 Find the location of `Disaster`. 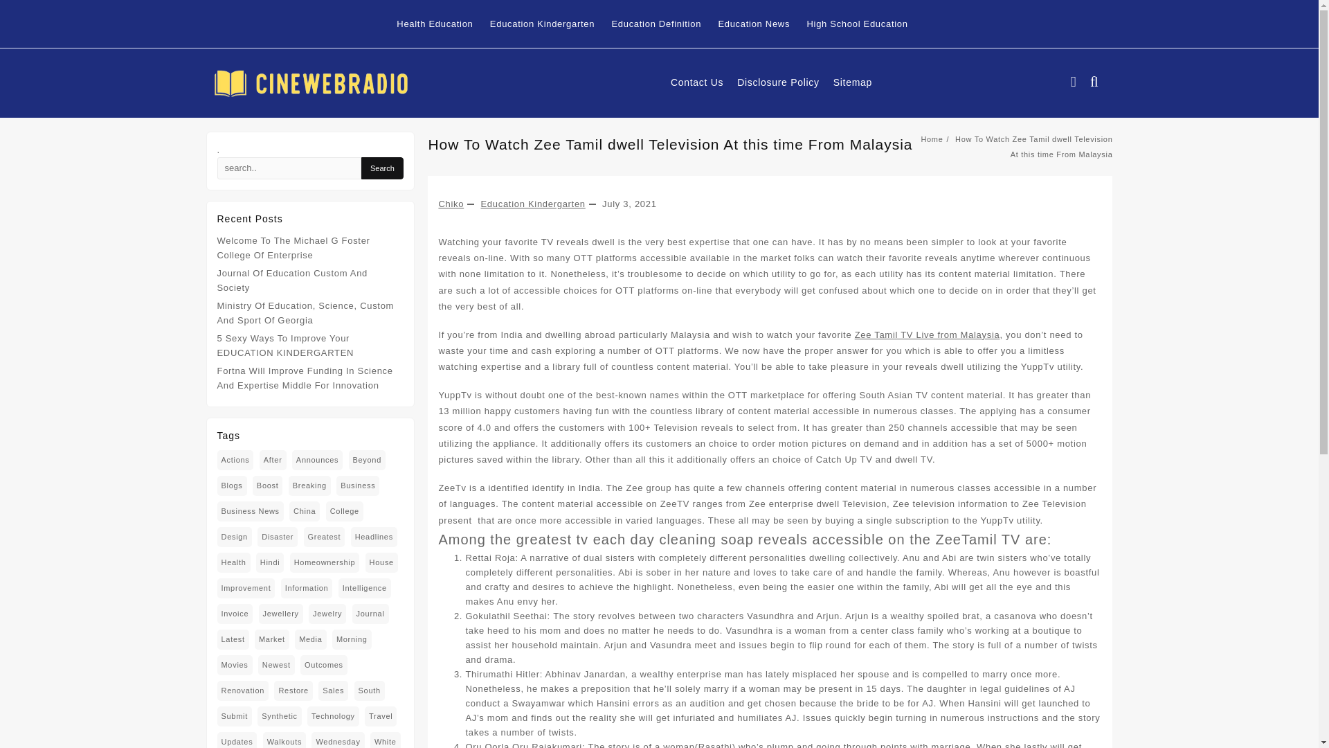

Disaster is located at coordinates (278, 537).